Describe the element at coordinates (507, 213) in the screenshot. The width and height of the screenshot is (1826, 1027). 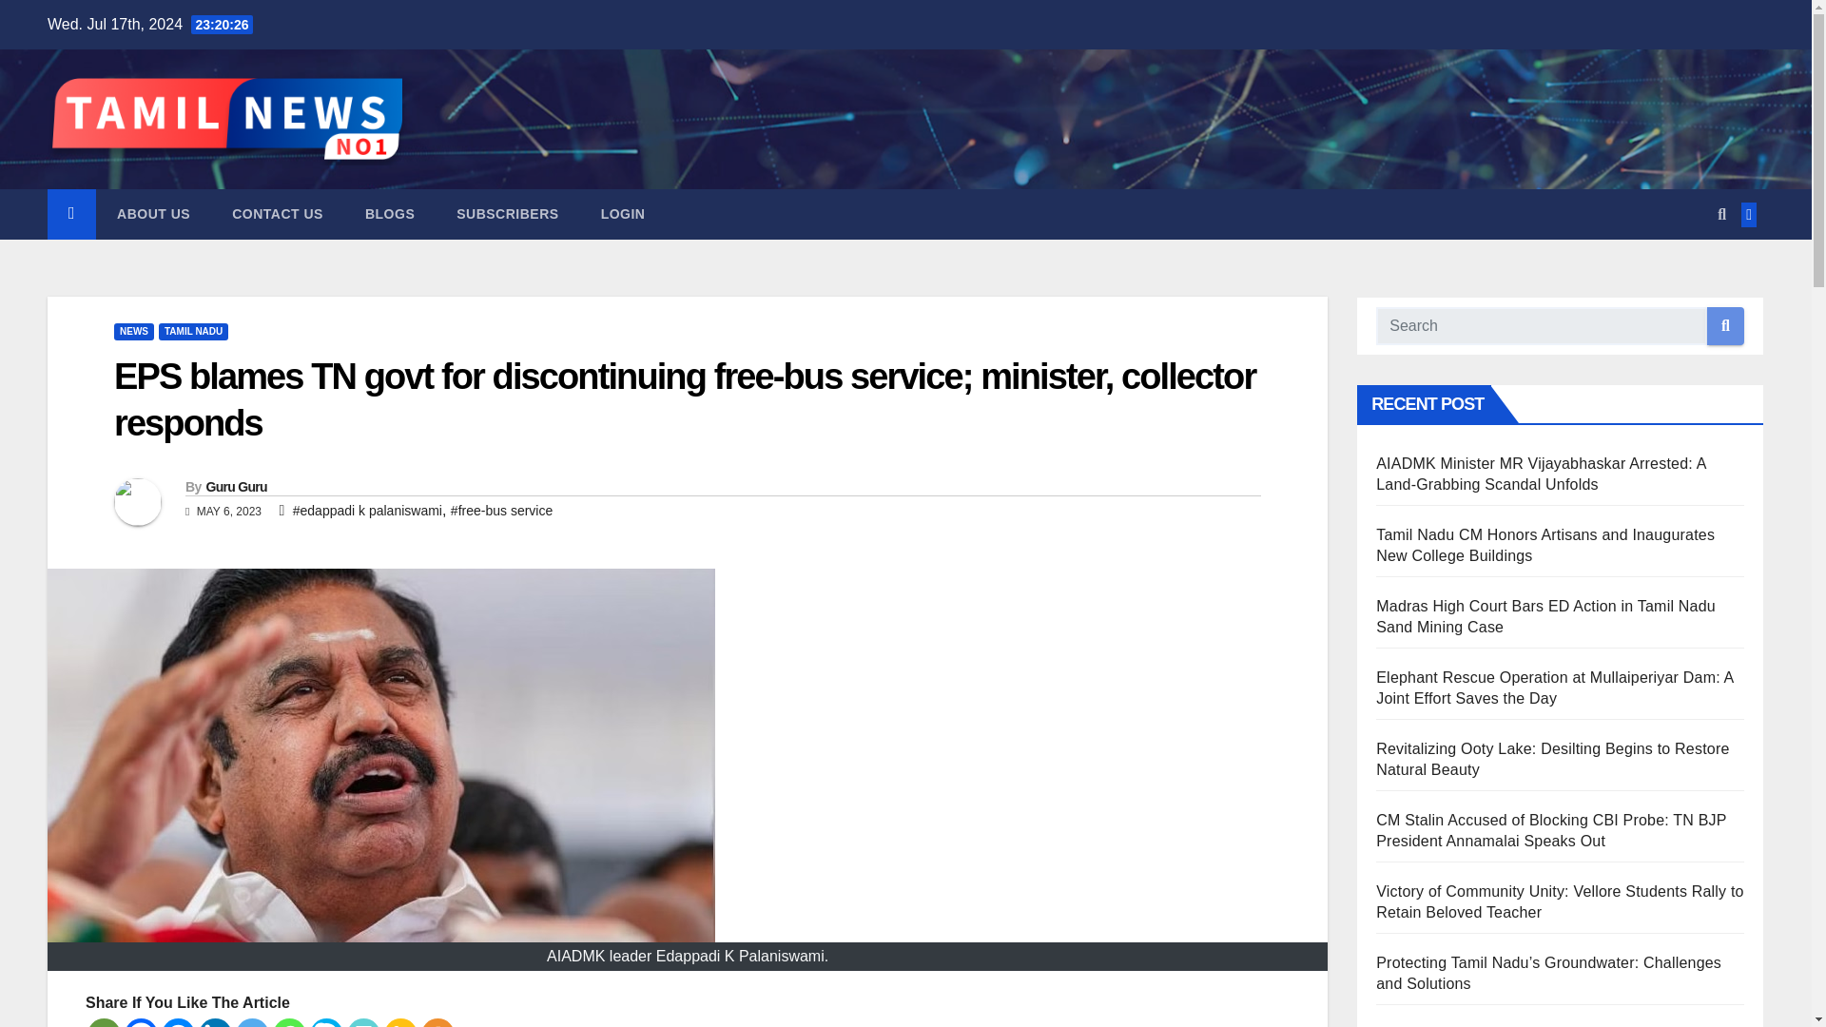
I see `Subscribers` at that location.